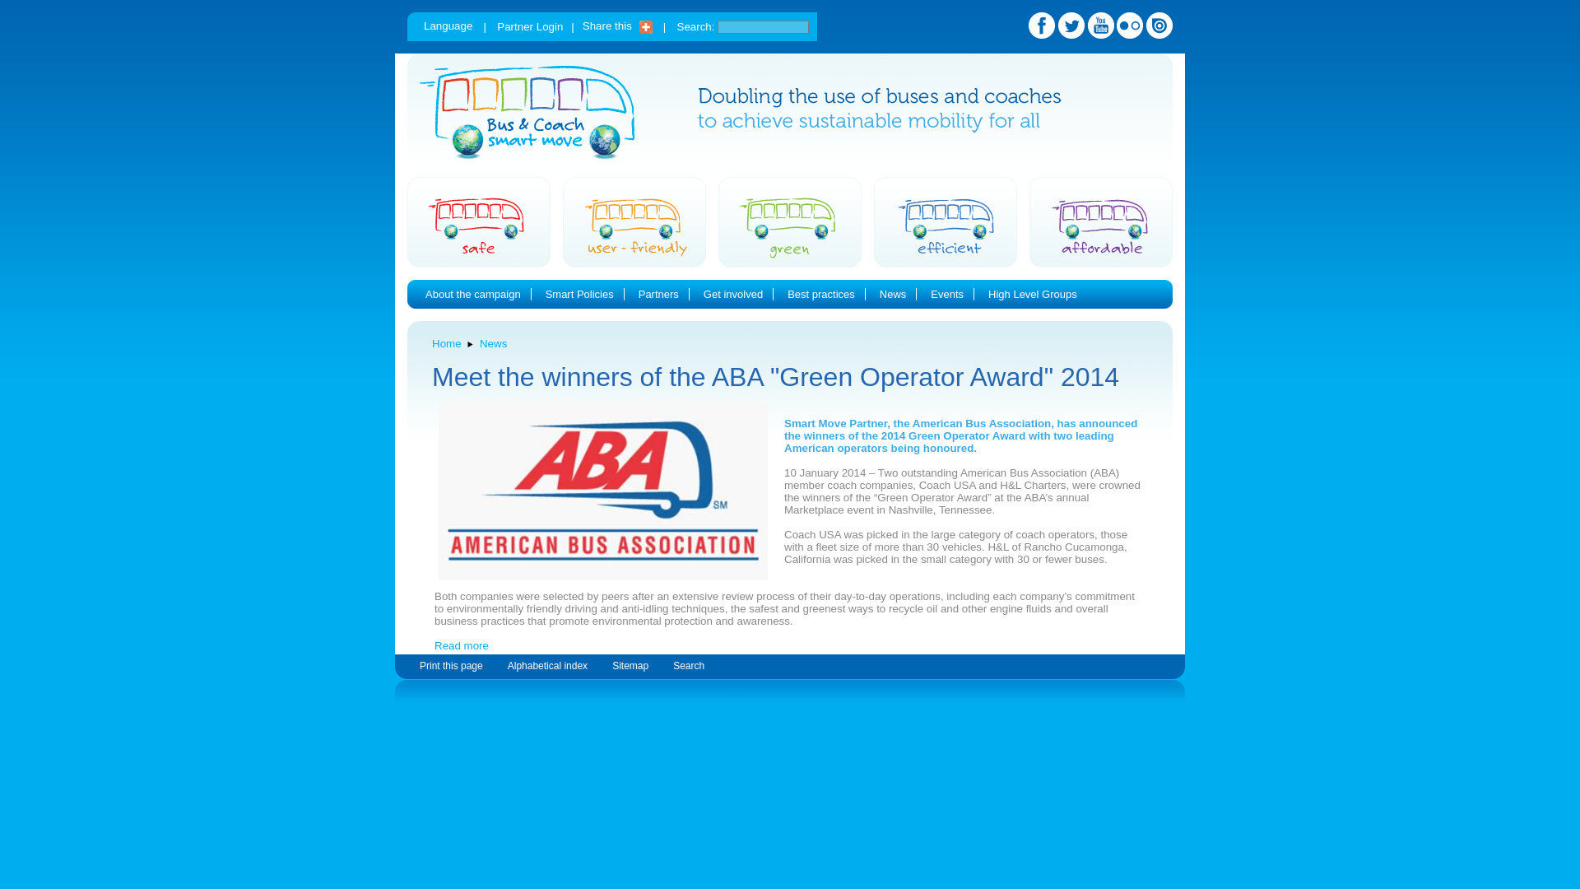 The image size is (1580, 889). I want to click on Partners, so click(658, 294).